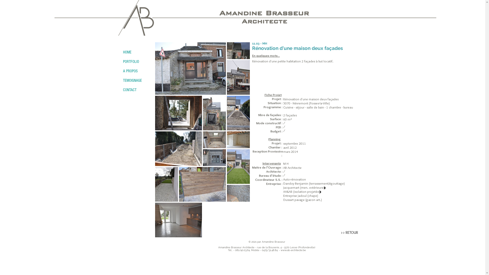 The height and width of the screenshot is (275, 489). I want to click on >> RETOUR, so click(349, 233).